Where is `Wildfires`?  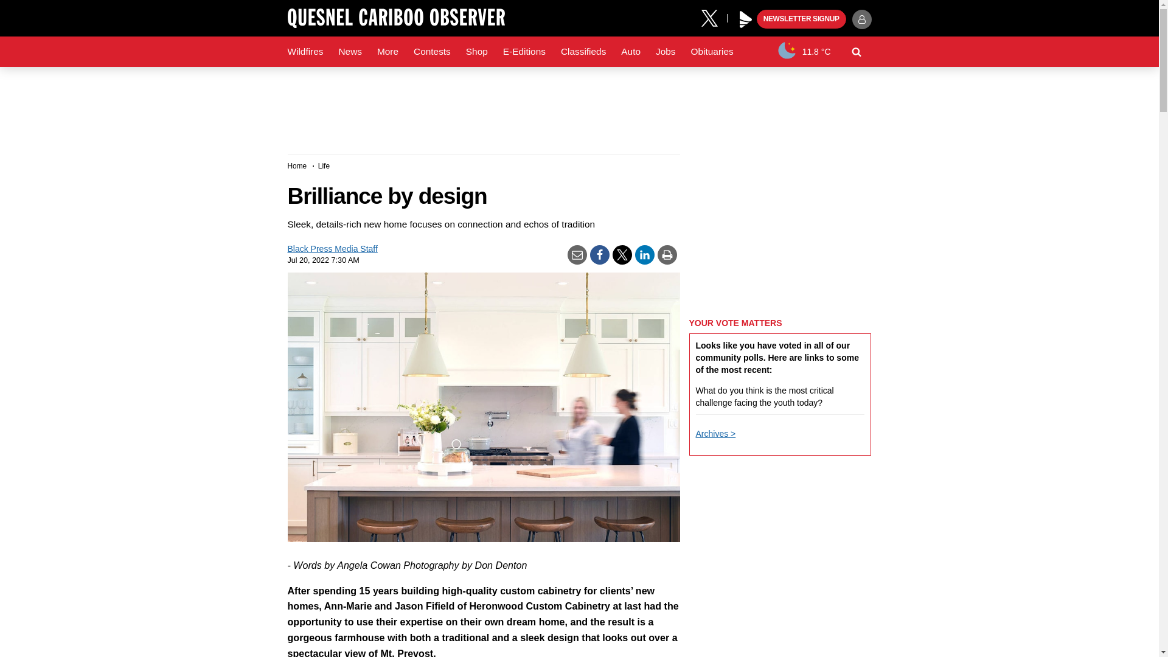 Wildfires is located at coordinates (305, 52).